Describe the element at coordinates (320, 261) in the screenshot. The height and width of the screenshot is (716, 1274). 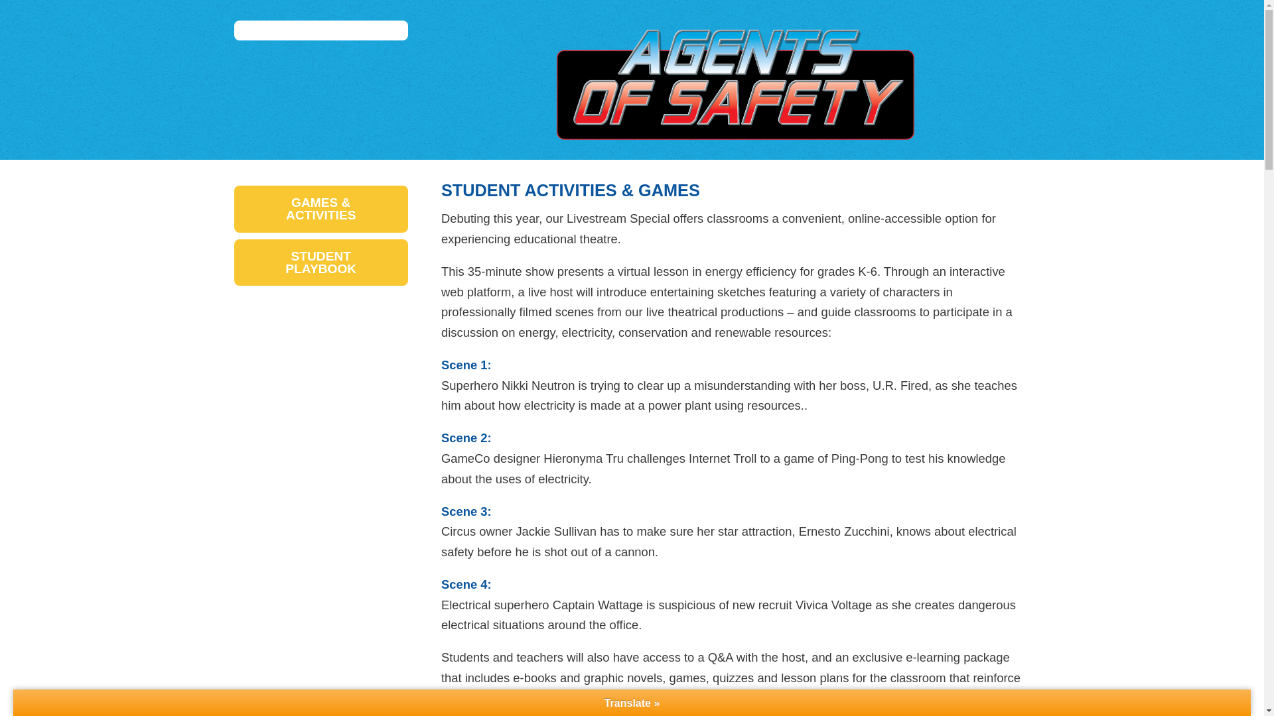
I see `STUDENT PLAYBOOK` at that location.